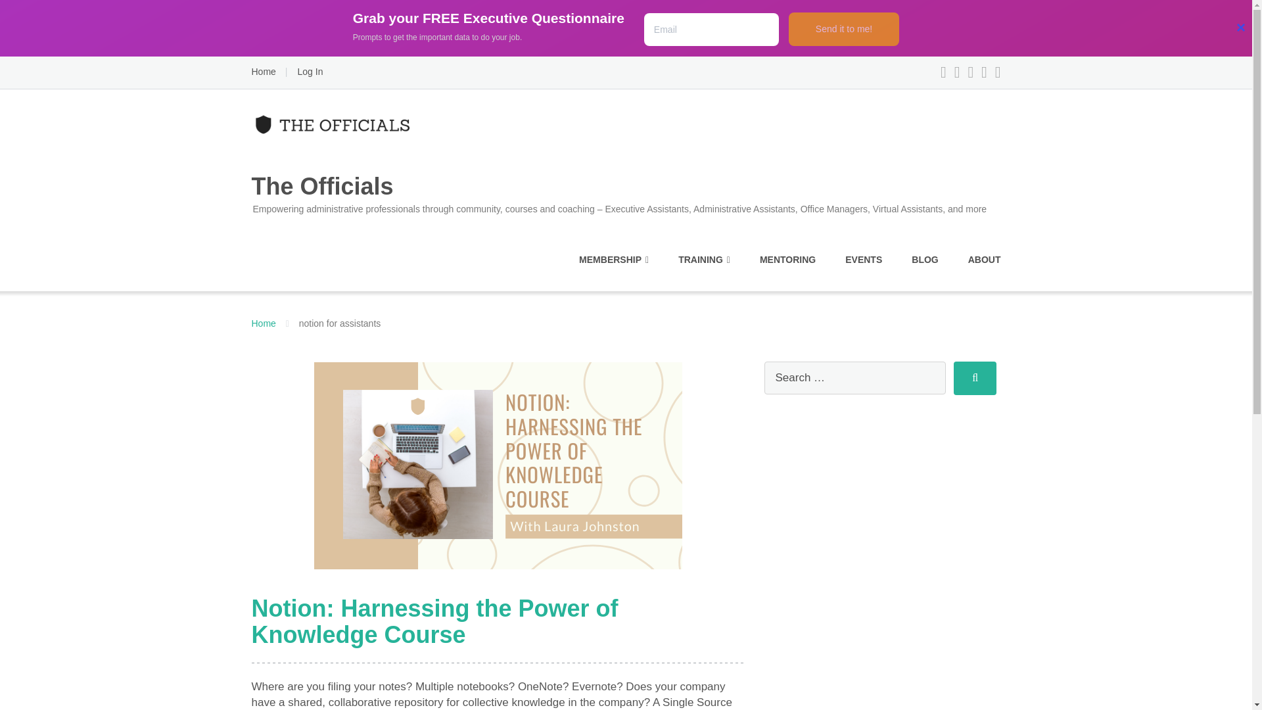 This screenshot has width=1262, height=710. What do you see at coordinates (984, 260) in the screenshot?
I see `ABOUT` at bounding box center [984, 260].